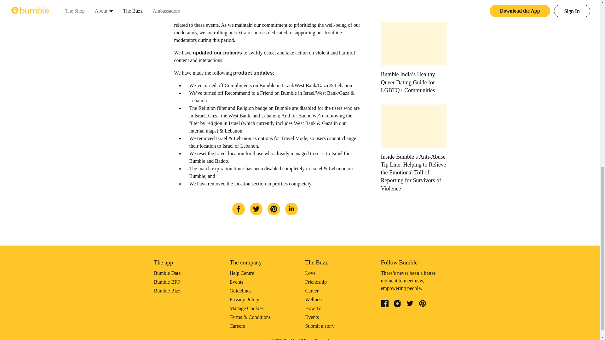 This screenshot has width=605, height=340. I want to click on Help Centre, so click(241, 273).